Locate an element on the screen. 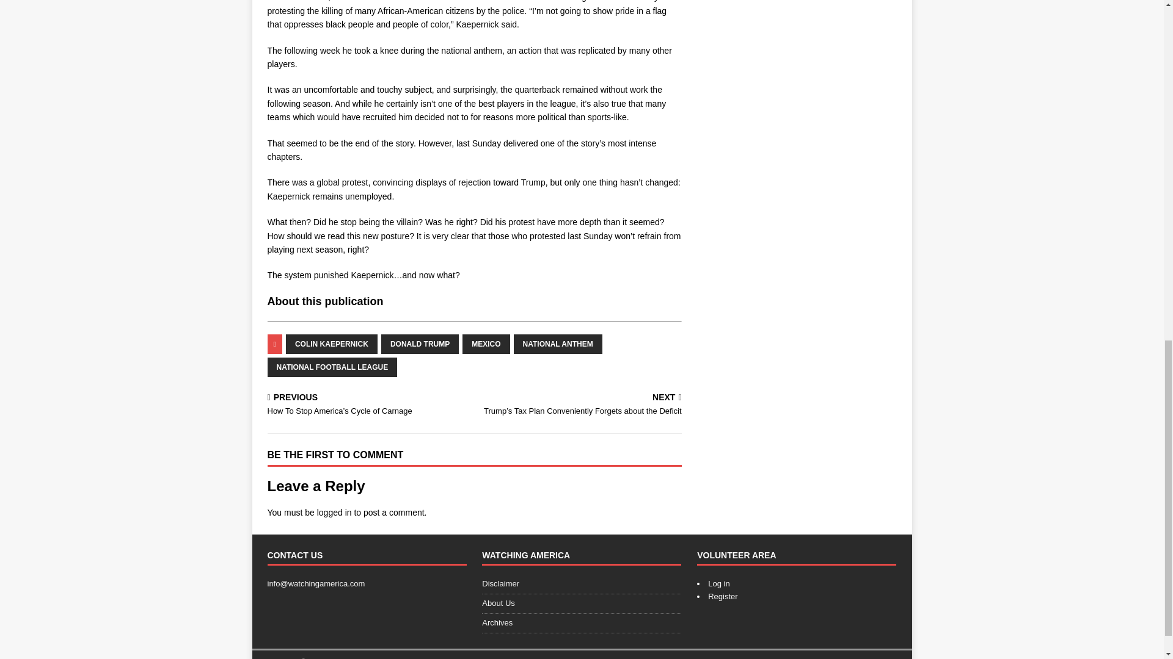 The width and height of the screenshot is (1173, 659). MEXICO is located at coordinates (485, 344).